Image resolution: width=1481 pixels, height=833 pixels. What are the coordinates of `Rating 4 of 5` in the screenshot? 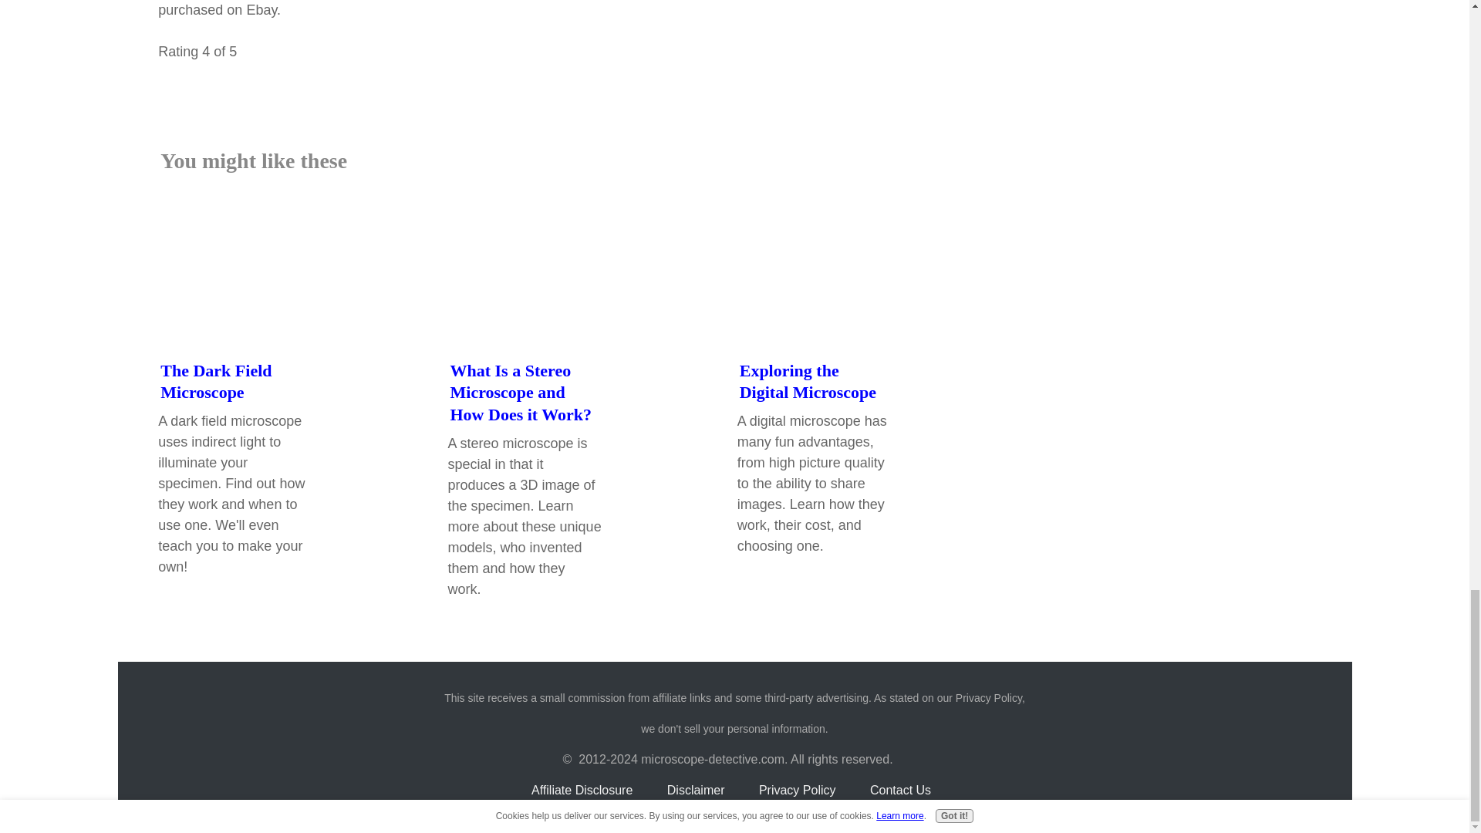 It's located at (708, 77).